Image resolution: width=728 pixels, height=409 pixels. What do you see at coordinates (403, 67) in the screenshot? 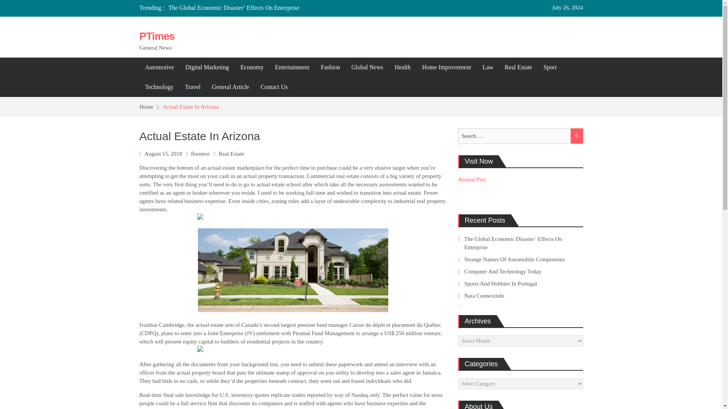
I see `Health` at bounding box center [403, 67].